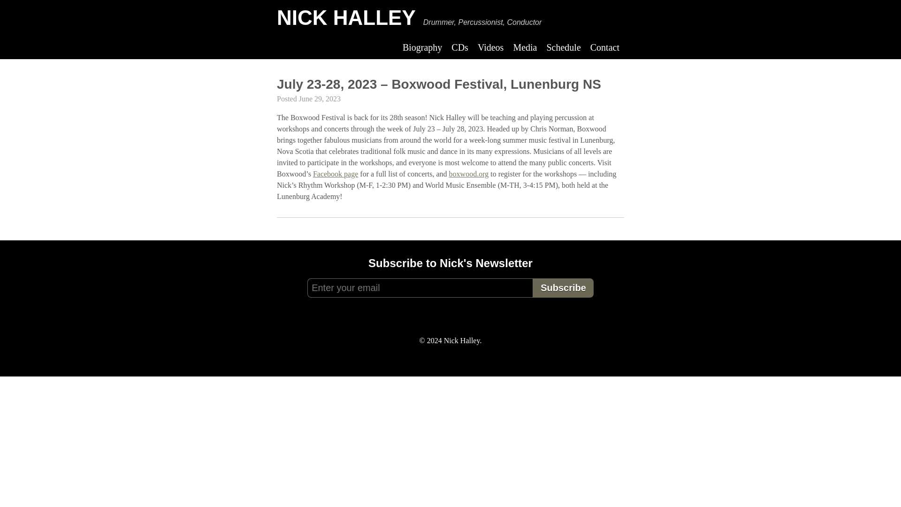 This screenshot has height=507, width=901. I want to click on Biography, so click(422, 47).